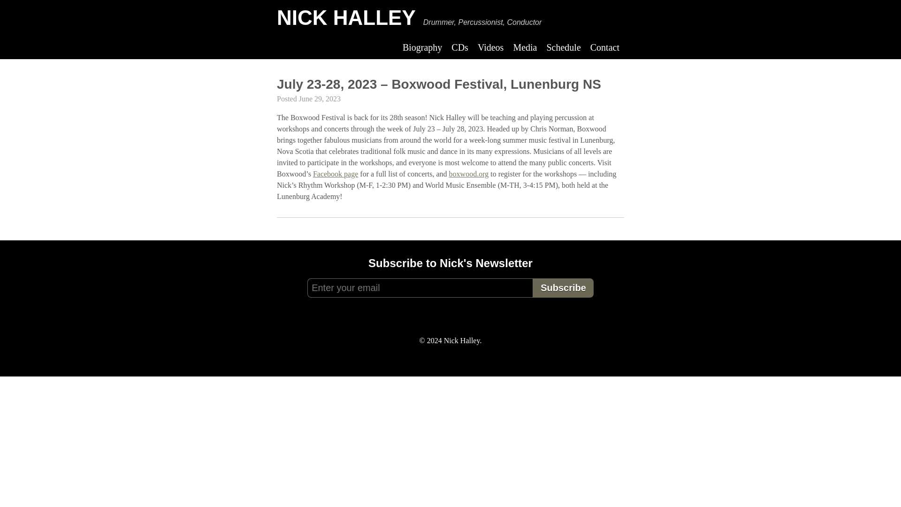 This screenshot has height=507, width=901. I want to click on Biography, so click(422, 47).